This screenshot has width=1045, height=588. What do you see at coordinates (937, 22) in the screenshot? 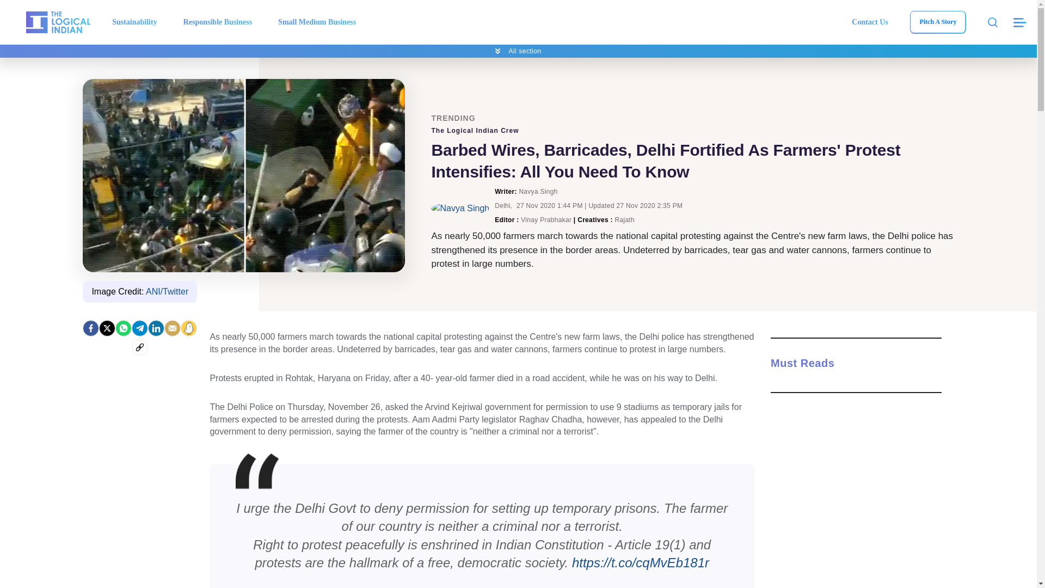
I see `Pitch A Story` at bounding box center [937, 22].